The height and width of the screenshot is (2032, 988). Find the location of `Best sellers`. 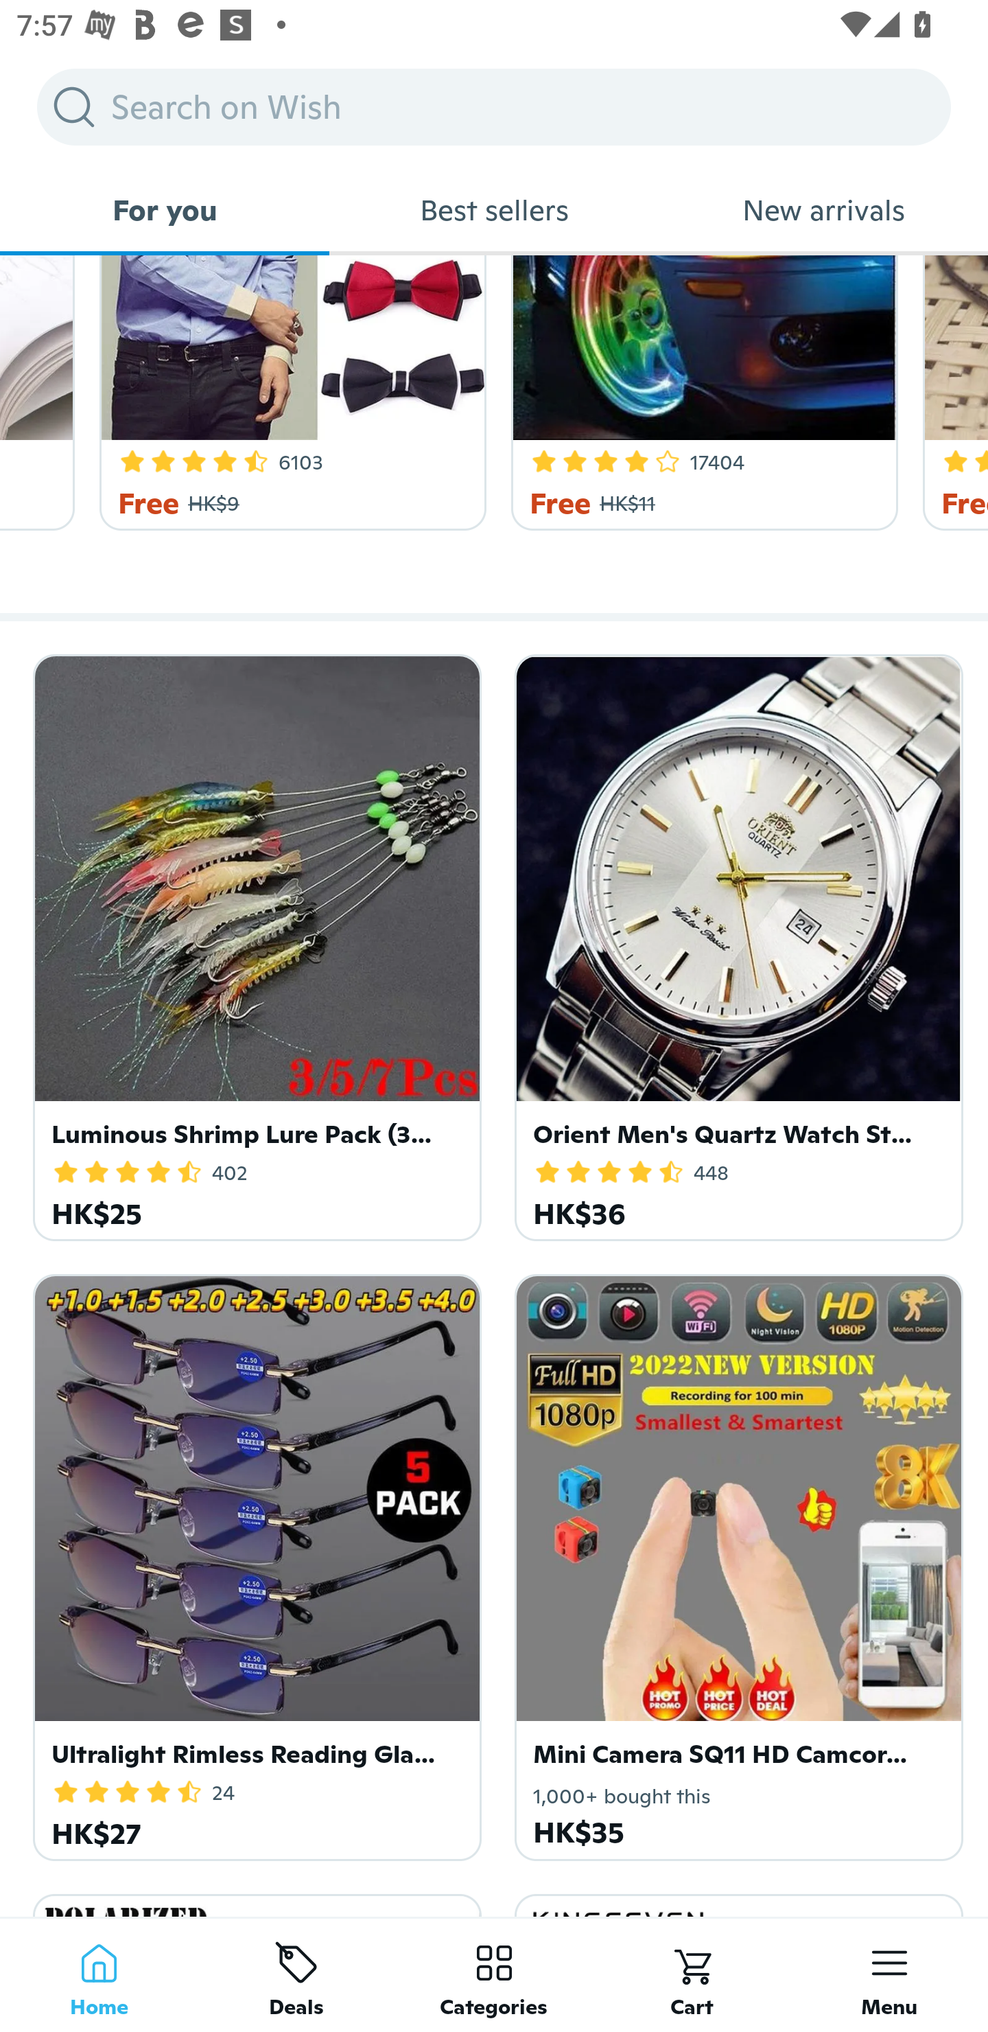

Best sellers is located at coordinates (494, 210).